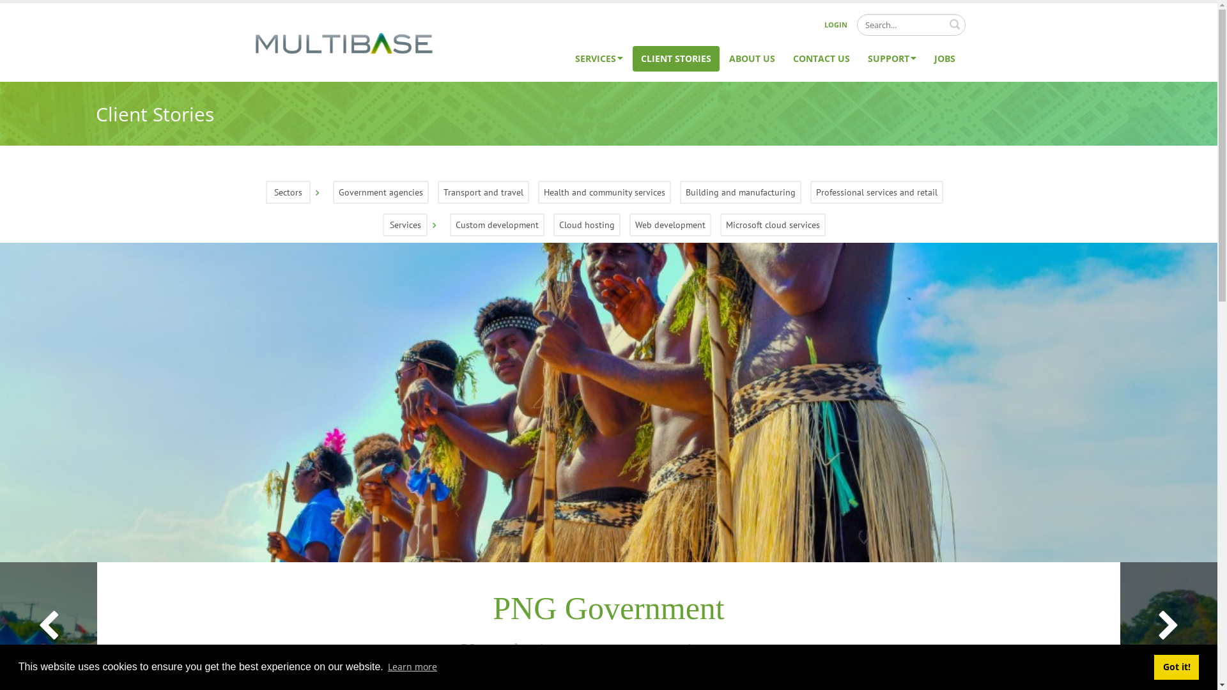 This screenshot has width=1227, height=690. Describe the element at coordinates (877, 192) in the screenshot. I see `Professional services and retail` at that location.